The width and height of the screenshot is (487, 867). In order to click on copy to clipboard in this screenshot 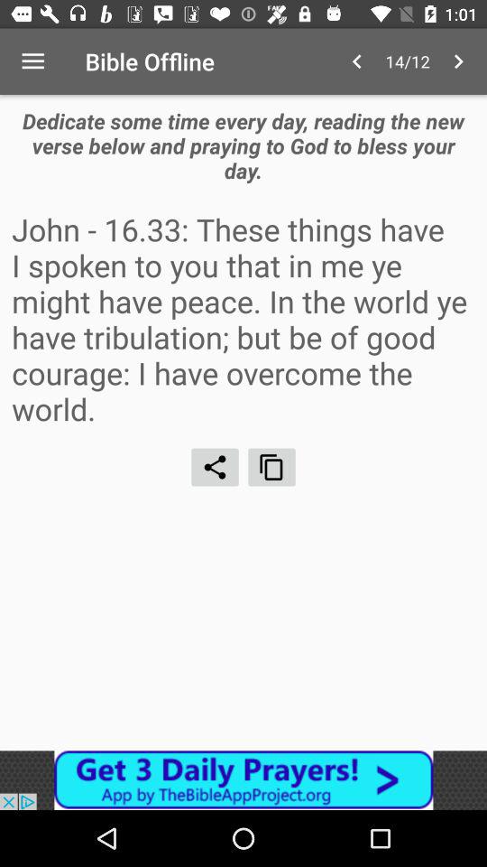, I will do `click(272, 467)`.